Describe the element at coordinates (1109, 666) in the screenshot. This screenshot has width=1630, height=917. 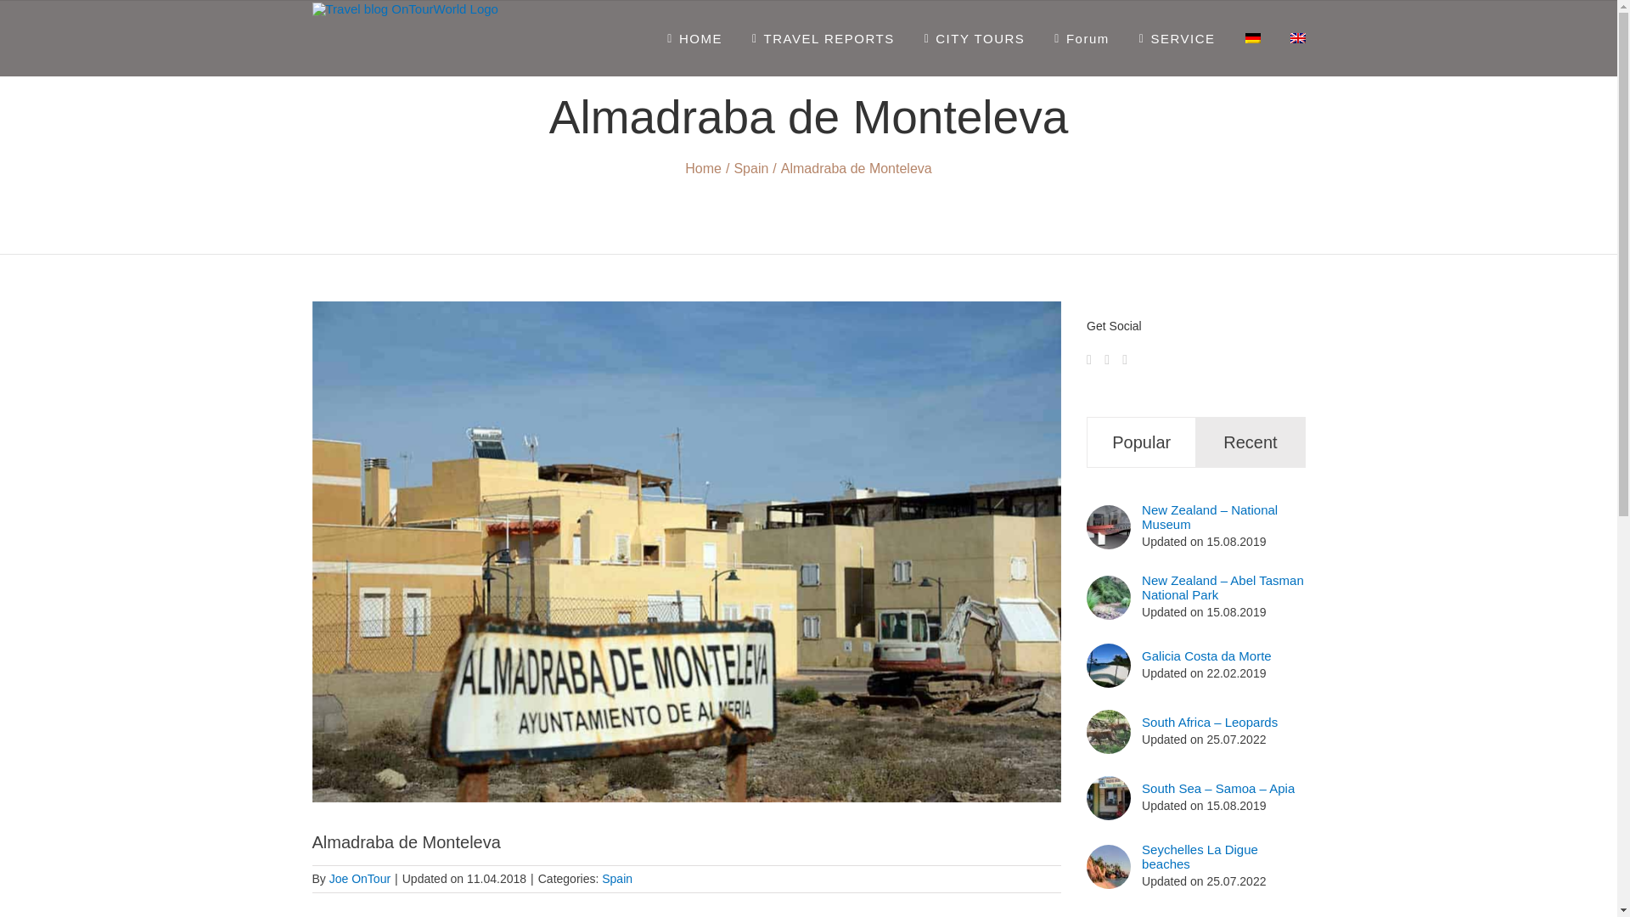
I see `Galicia Costa da Morte 4` at that location.